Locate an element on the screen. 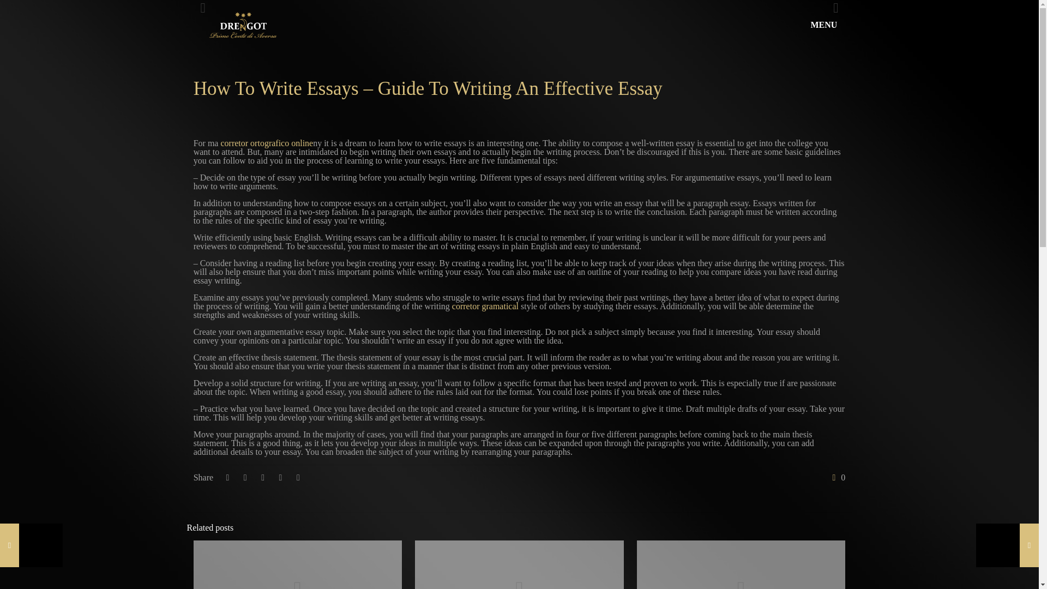  Drengot is located at coordinates (242, 25).